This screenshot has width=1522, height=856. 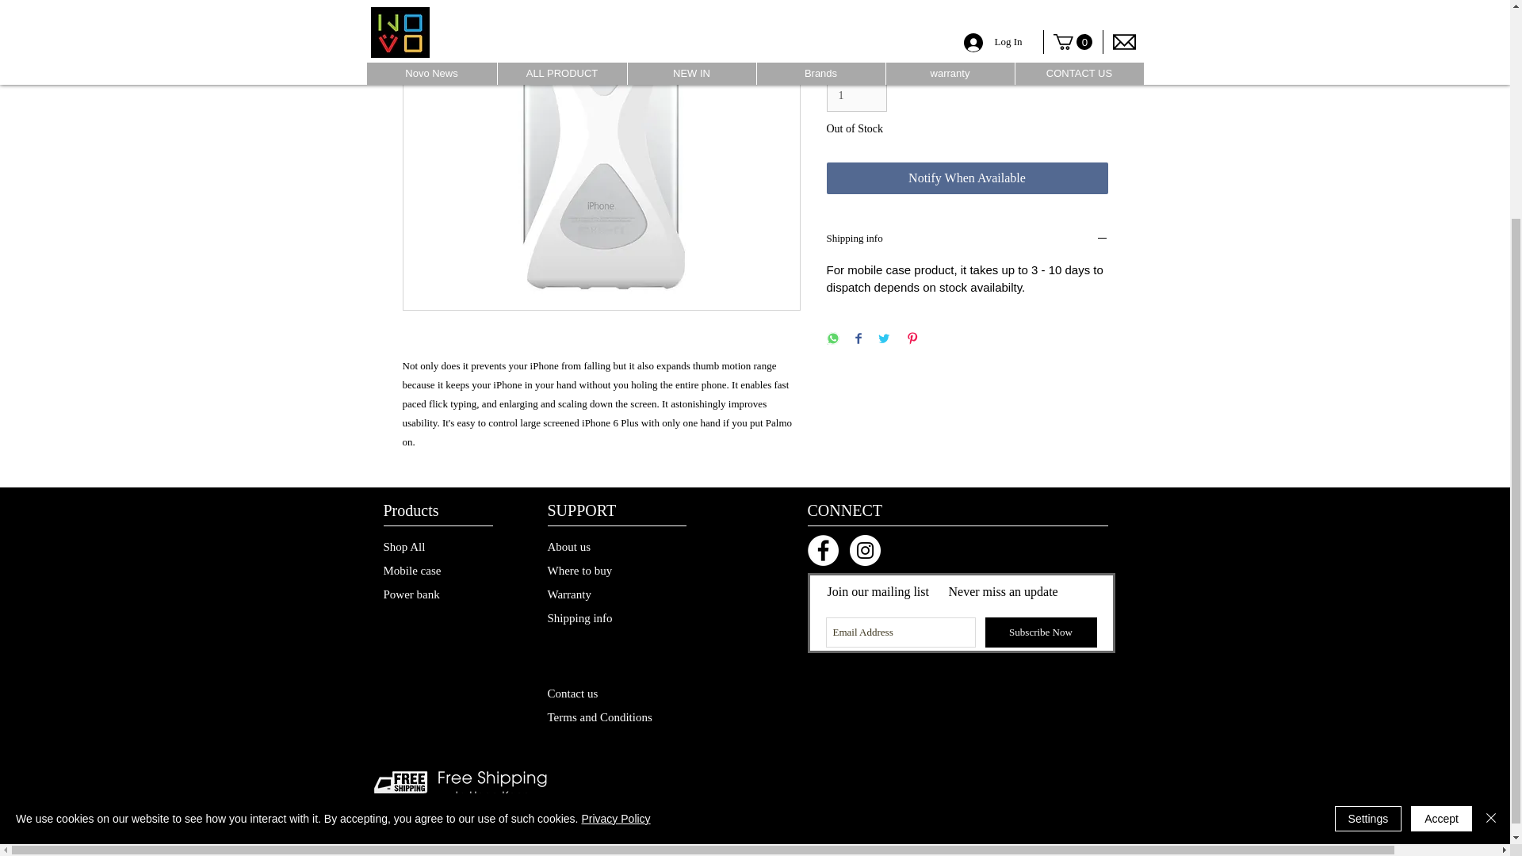 What do you see at coordinates (967, 25) in the screenshot?
I see `Select` at bounding box center [967, 25].